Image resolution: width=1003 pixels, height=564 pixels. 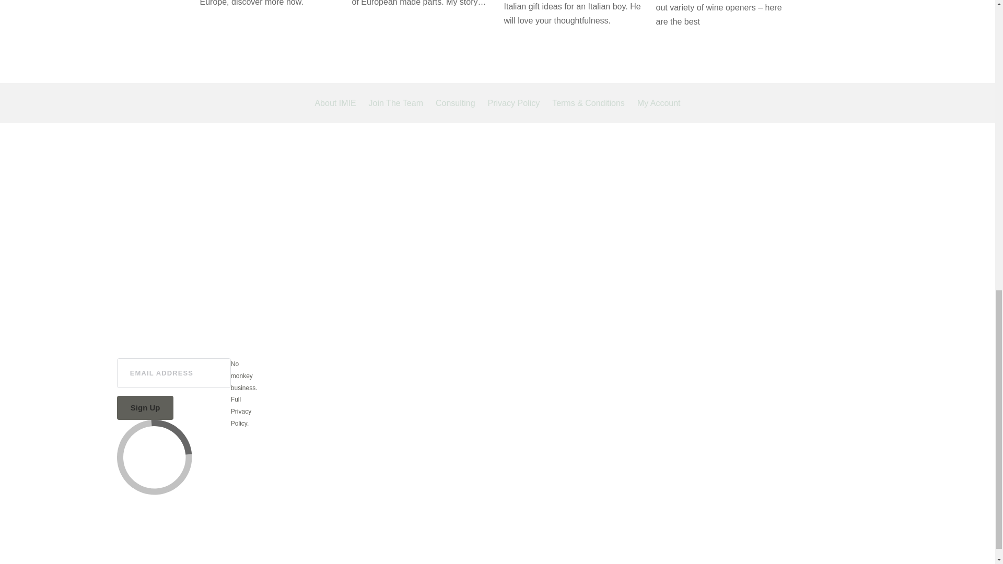 What do you see at coordinates (335, 103) in the screenshot?
I see `About IMIE` at bounding box center [335, 103].